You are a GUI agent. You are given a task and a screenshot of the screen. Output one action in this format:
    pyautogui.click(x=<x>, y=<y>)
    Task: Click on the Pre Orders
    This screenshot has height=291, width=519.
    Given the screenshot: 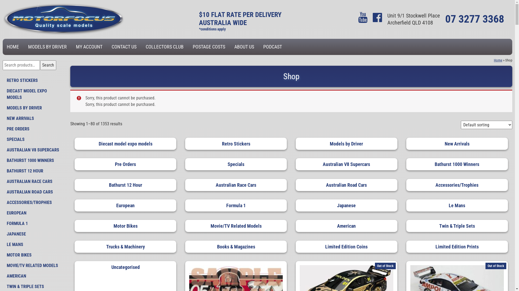 What is the action you would take?
    pyautogui.click(x=125, y=164)
    